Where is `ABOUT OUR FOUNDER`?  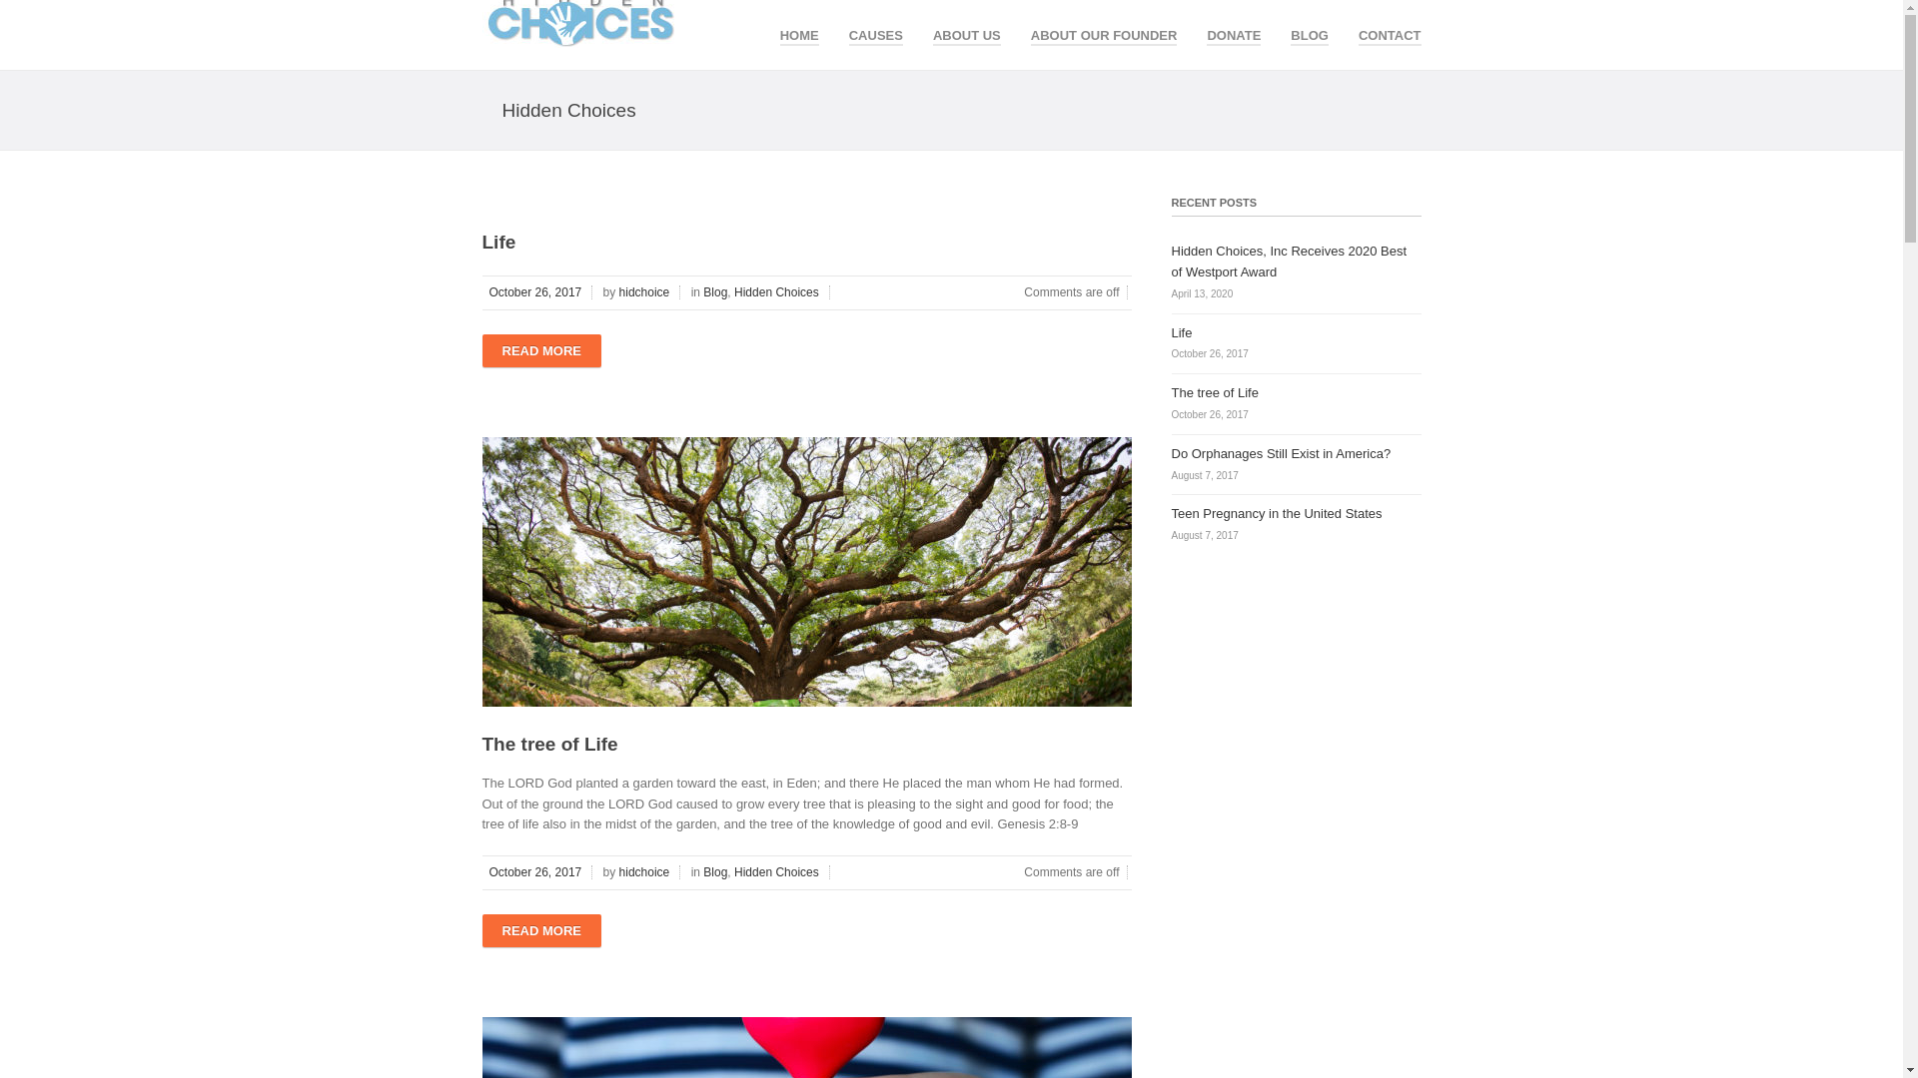
ABOUT OUR FOUNDER is located at coordinates (1104, 32).